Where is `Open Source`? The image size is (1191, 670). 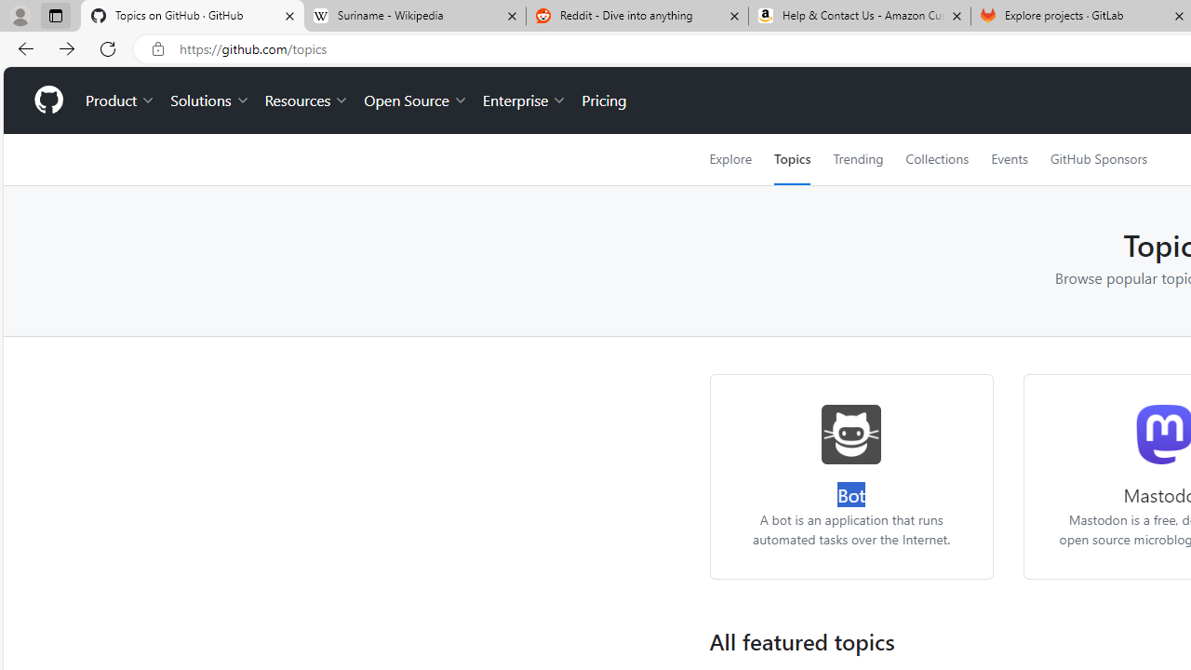 Open Source is located at coordinates (415, 100).